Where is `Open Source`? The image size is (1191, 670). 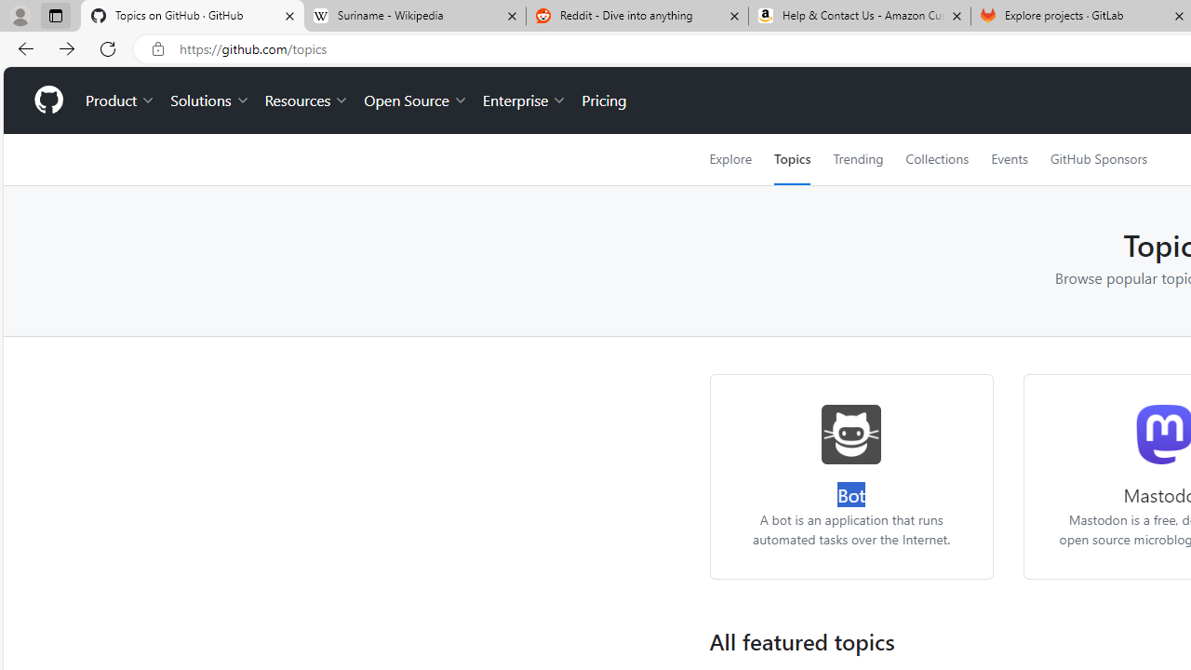 Open Source is located at coordinates (415, 100).